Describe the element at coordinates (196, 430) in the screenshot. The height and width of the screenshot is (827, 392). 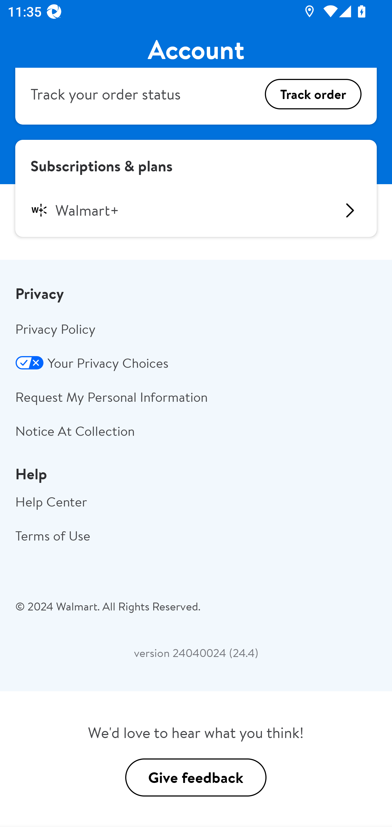
I see `Notice At Collection` at that location.